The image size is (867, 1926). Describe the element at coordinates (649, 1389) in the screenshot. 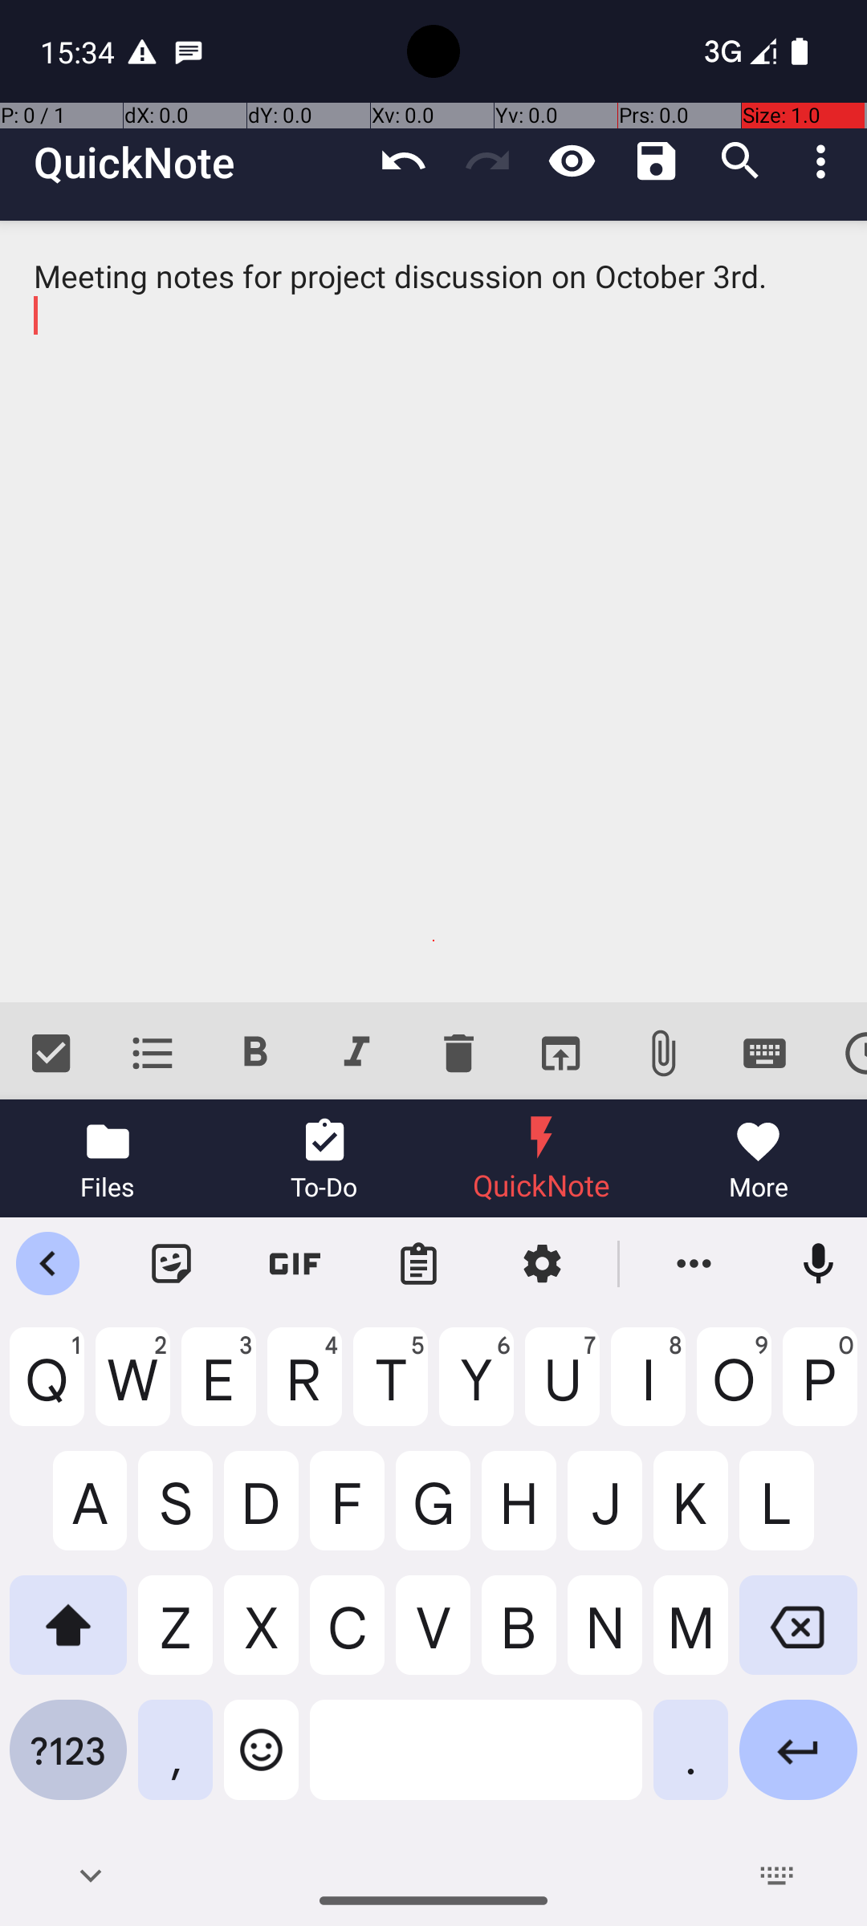

I see `I` at that location.